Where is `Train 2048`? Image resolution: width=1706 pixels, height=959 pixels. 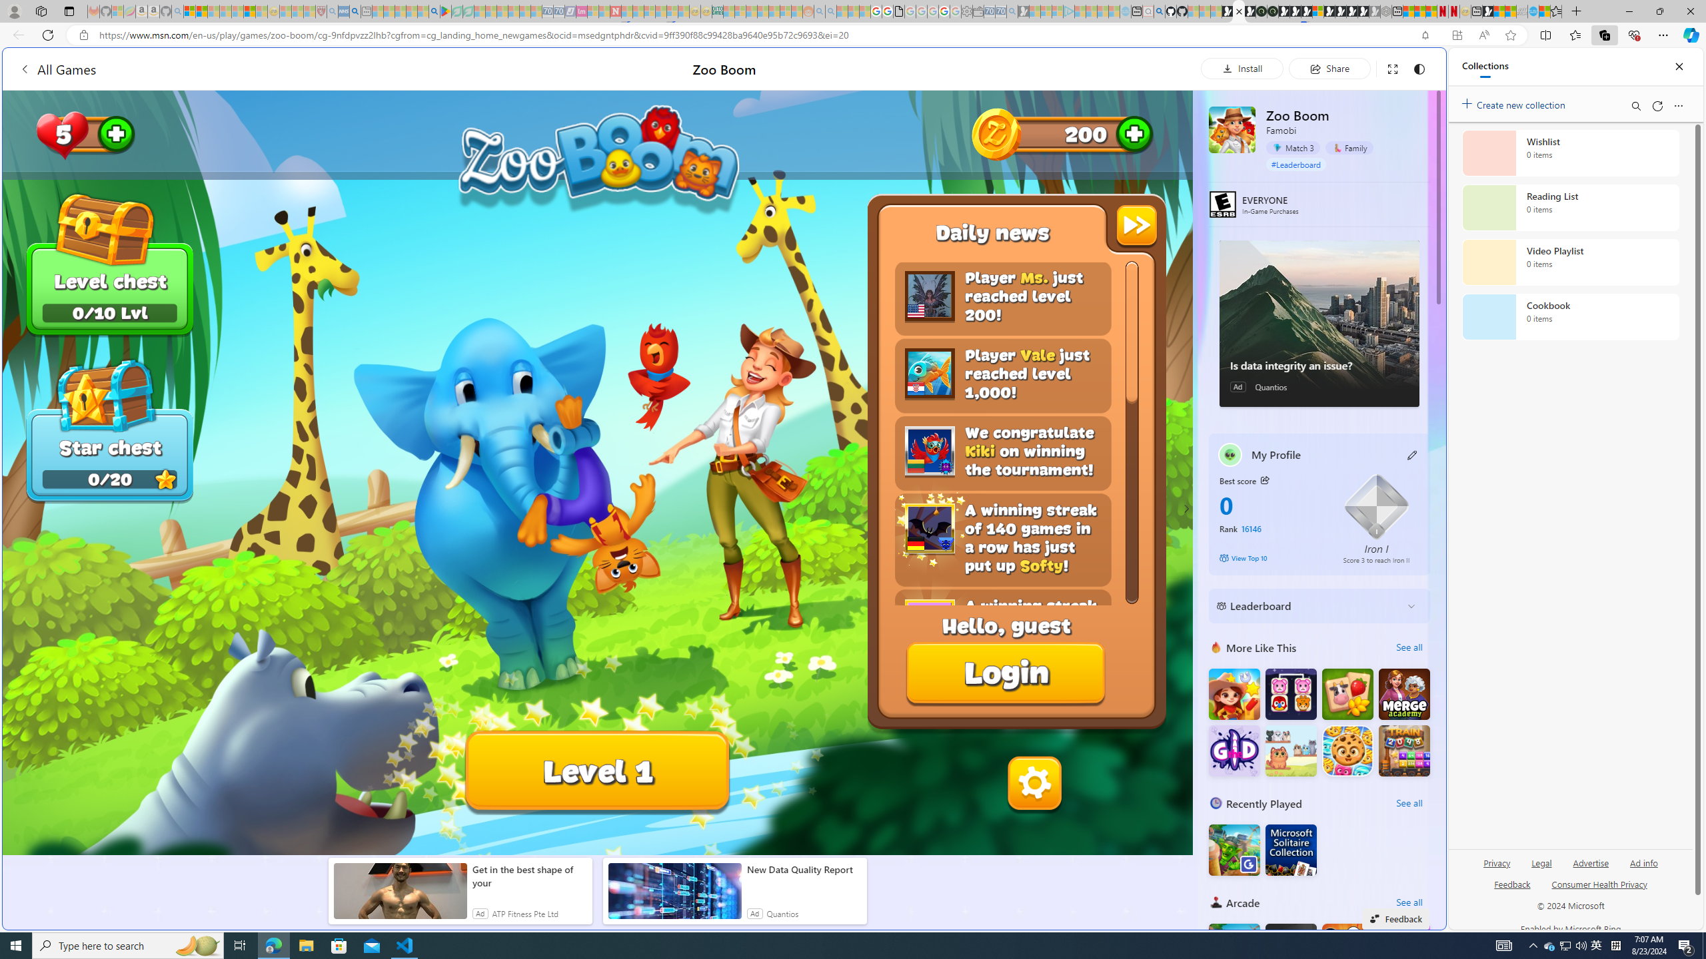 Train 2048 is located at coordinates (1405, 750).